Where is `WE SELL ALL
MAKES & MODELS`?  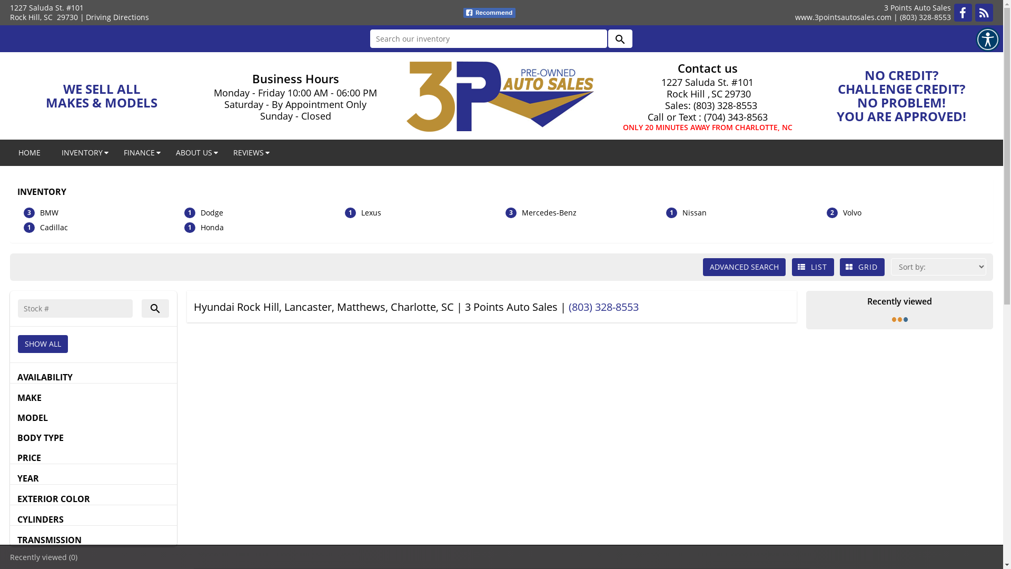 WE SELL ALL
MAKES & MODELS is located at coordinates (102, 96).